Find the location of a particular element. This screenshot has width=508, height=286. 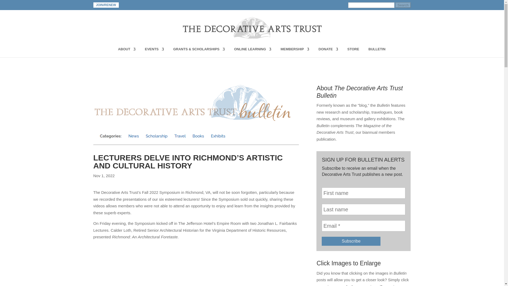

First name is located at coordinates (364, 193).